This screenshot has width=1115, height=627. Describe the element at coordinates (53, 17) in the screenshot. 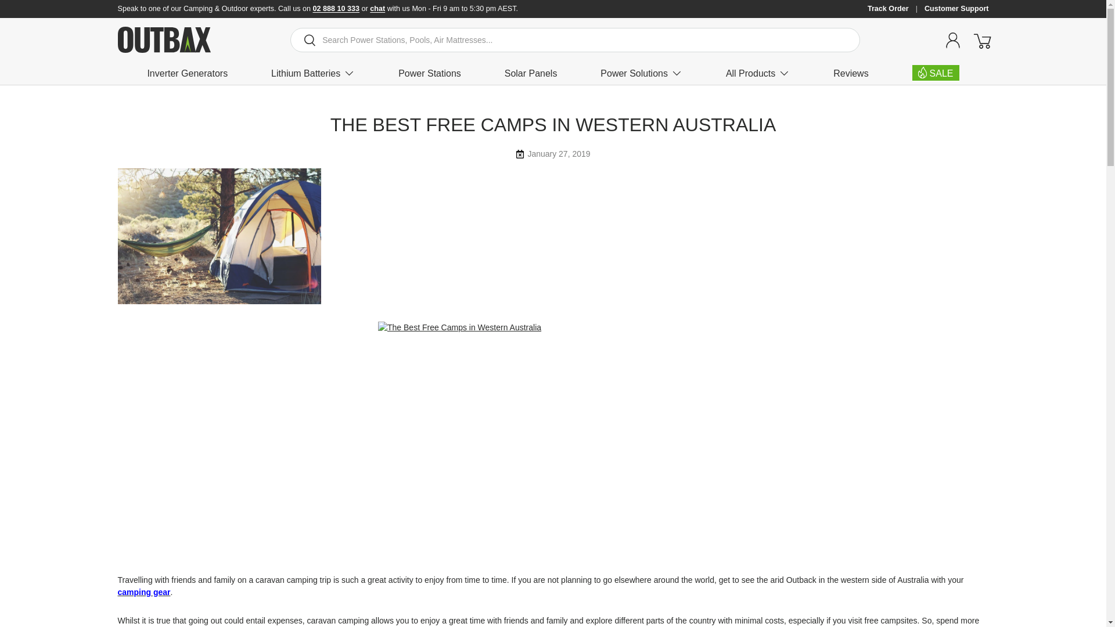

I see `Skip to content` at that location.